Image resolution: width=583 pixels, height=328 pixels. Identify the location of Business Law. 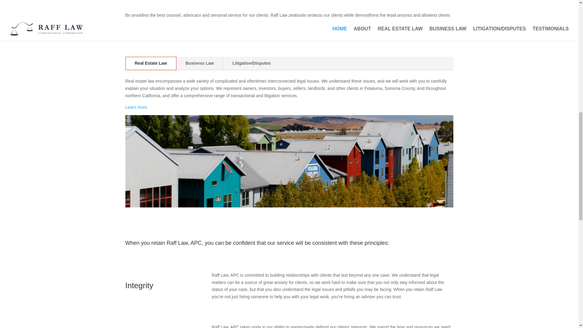
(199, 63).